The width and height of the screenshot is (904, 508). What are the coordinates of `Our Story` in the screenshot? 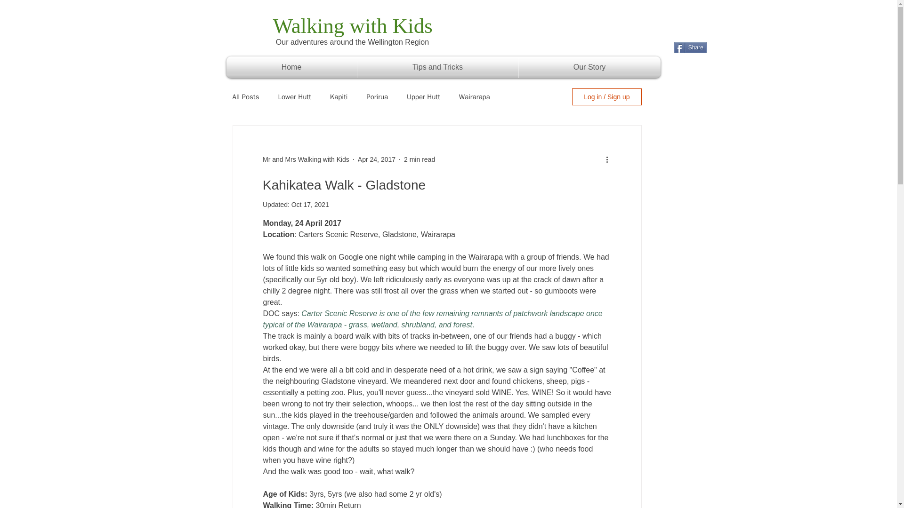 It's located at (589, 67).